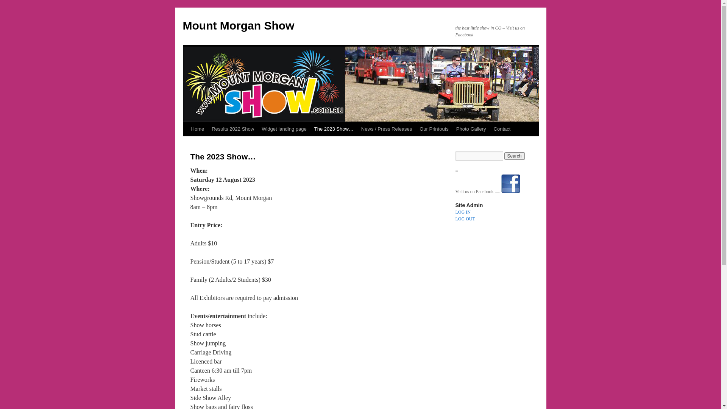 The height and width of the screenshot is (409, 727). I want to click on Home, so click(197, 129).